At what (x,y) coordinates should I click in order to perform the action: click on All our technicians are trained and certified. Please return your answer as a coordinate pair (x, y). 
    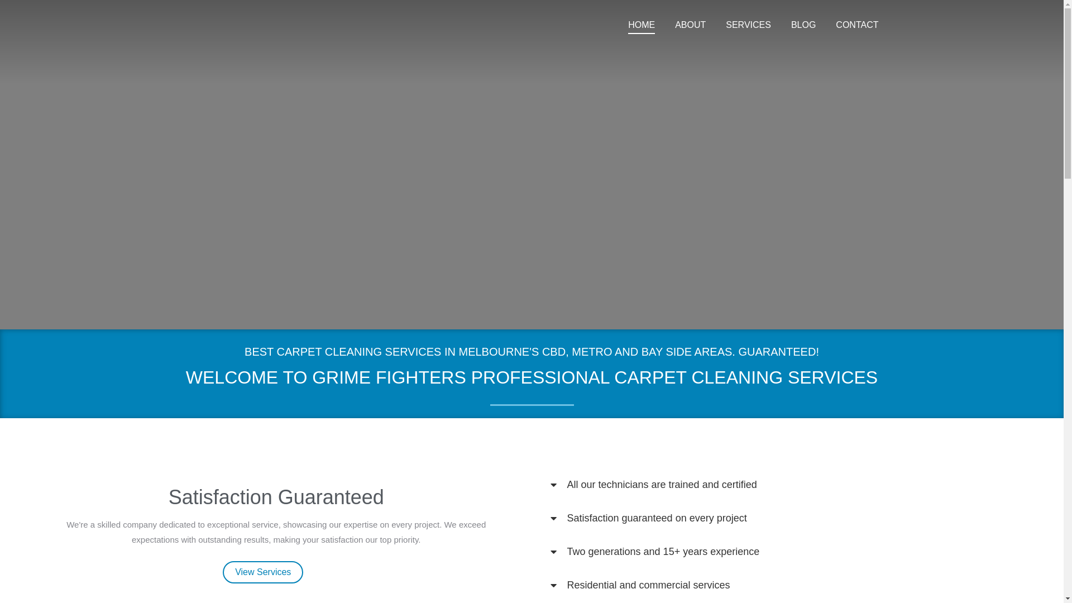
    Looking at the image, I should click on (662, 485).